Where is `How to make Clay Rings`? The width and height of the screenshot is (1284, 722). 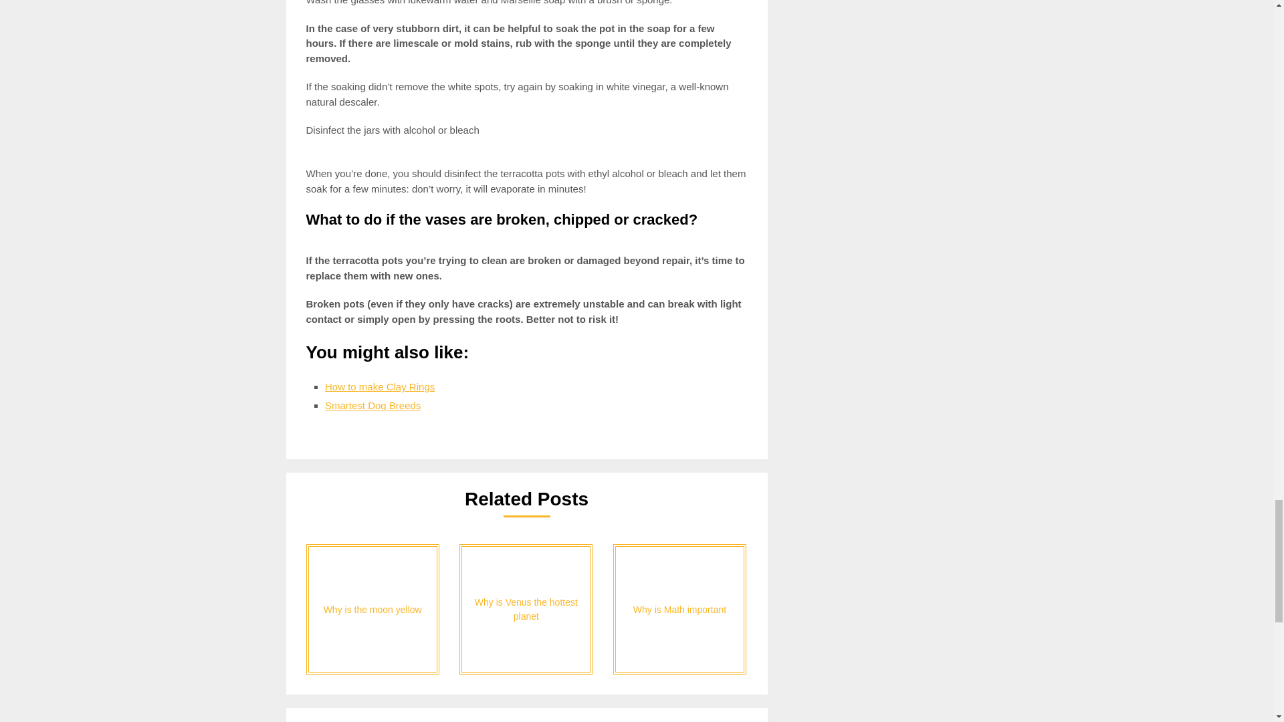 How to make Clay Rings is located at coordinates (380, 386).